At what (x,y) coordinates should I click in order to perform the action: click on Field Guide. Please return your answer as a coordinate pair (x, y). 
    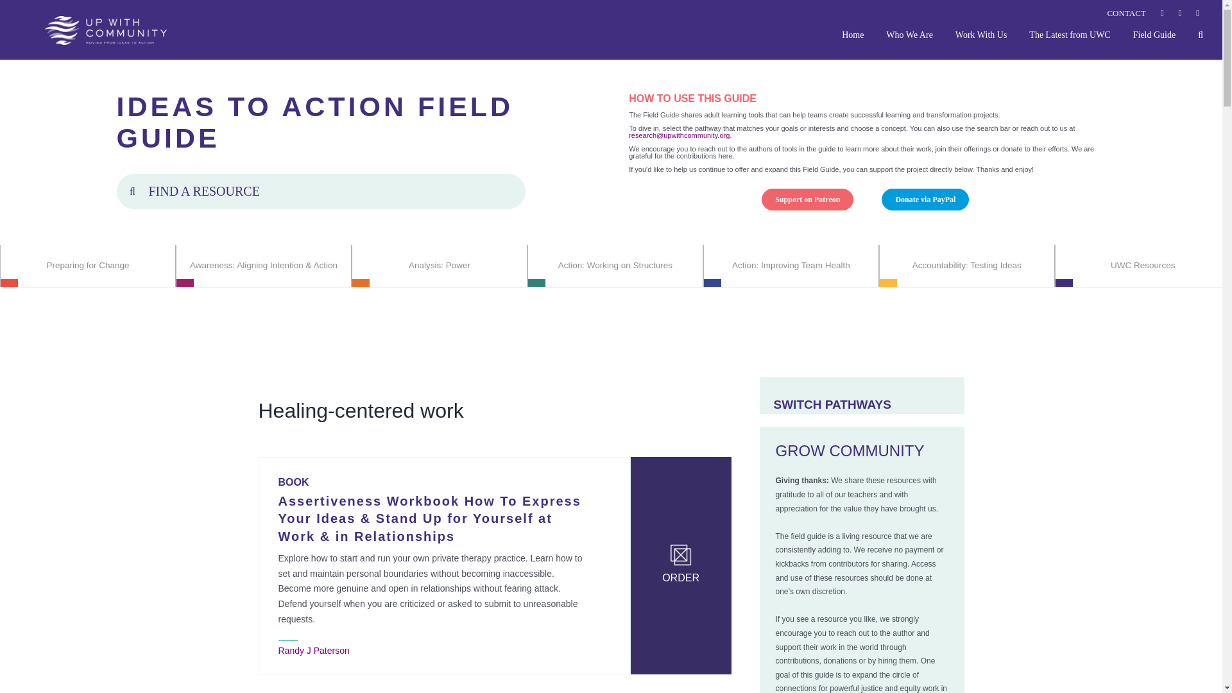
    Looking at the image, I should click on (1155, 34).